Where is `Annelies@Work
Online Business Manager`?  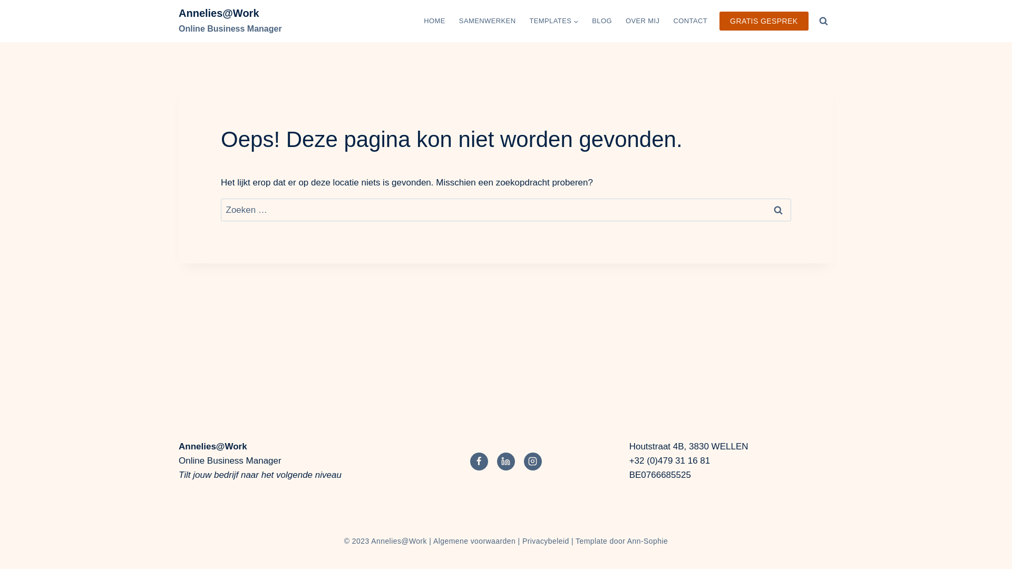
Annelies@Work
Online Business Manager is located at coordinates (230, 21).